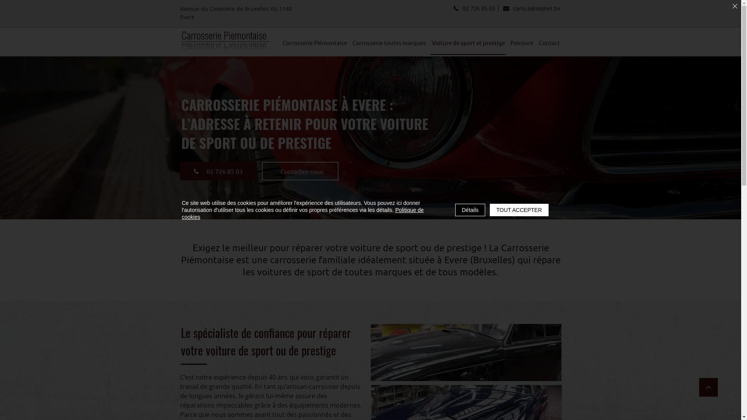 The height and width of the screenshot is (420, 747). What do you see at coordinates (468, 43) in the screenshot?
I see `Voiture de sport et prestige` at bounding box center [468, 43].